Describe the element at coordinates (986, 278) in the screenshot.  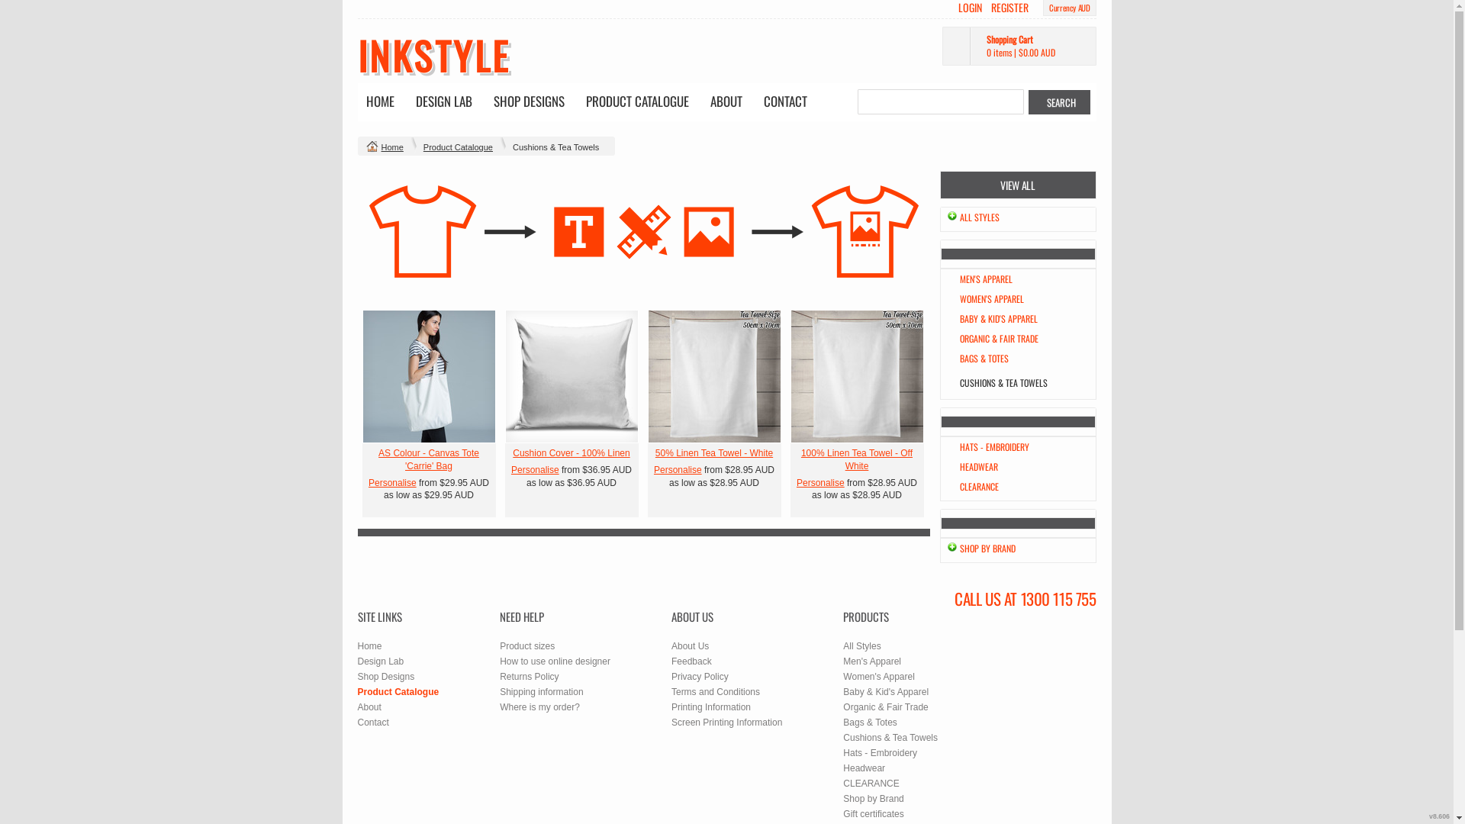
I see `MEN'S APPAREL` at that location.